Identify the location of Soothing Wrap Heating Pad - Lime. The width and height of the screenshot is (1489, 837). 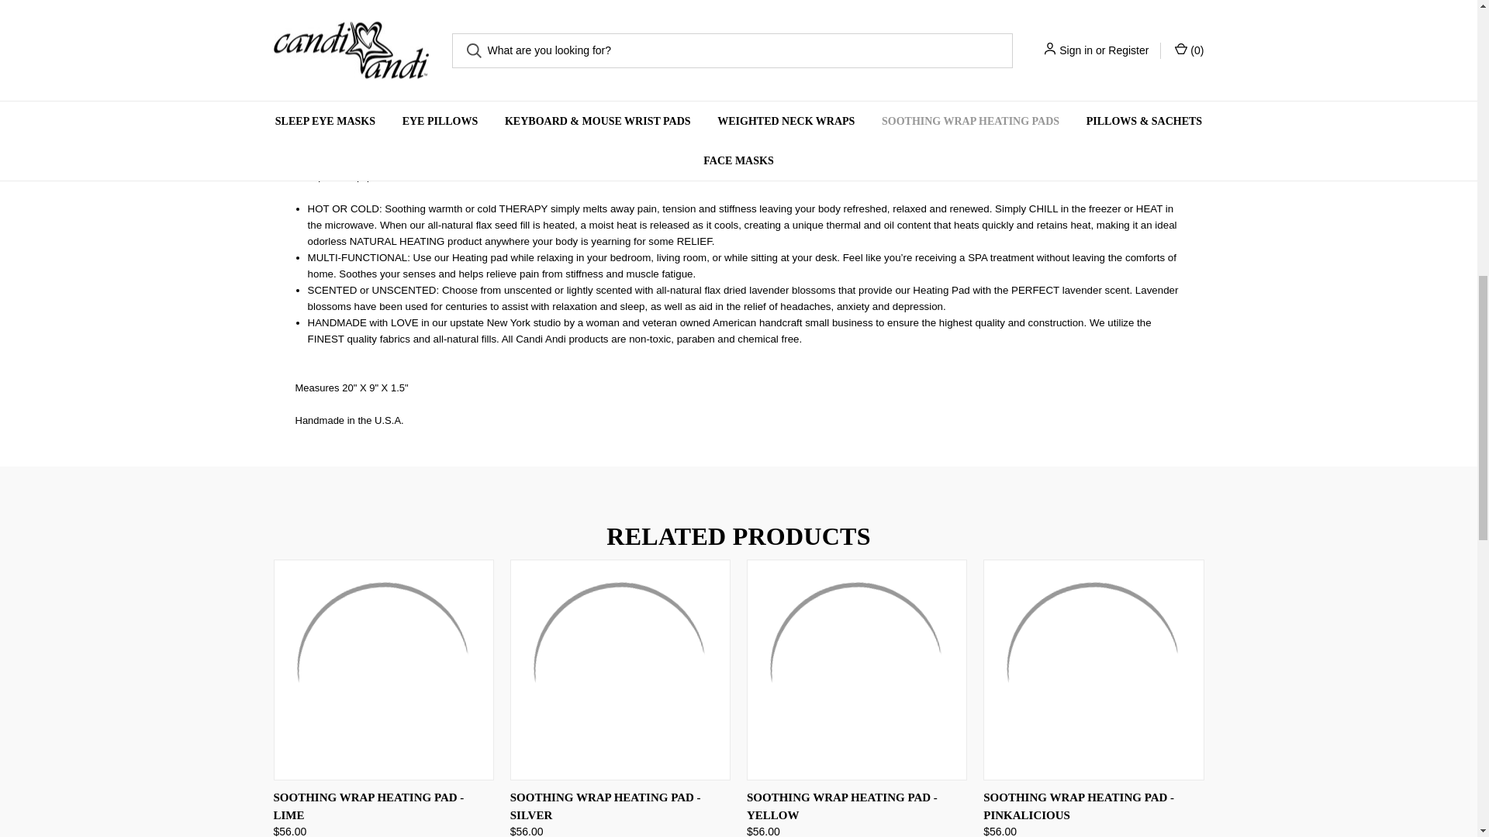
(382, 670).